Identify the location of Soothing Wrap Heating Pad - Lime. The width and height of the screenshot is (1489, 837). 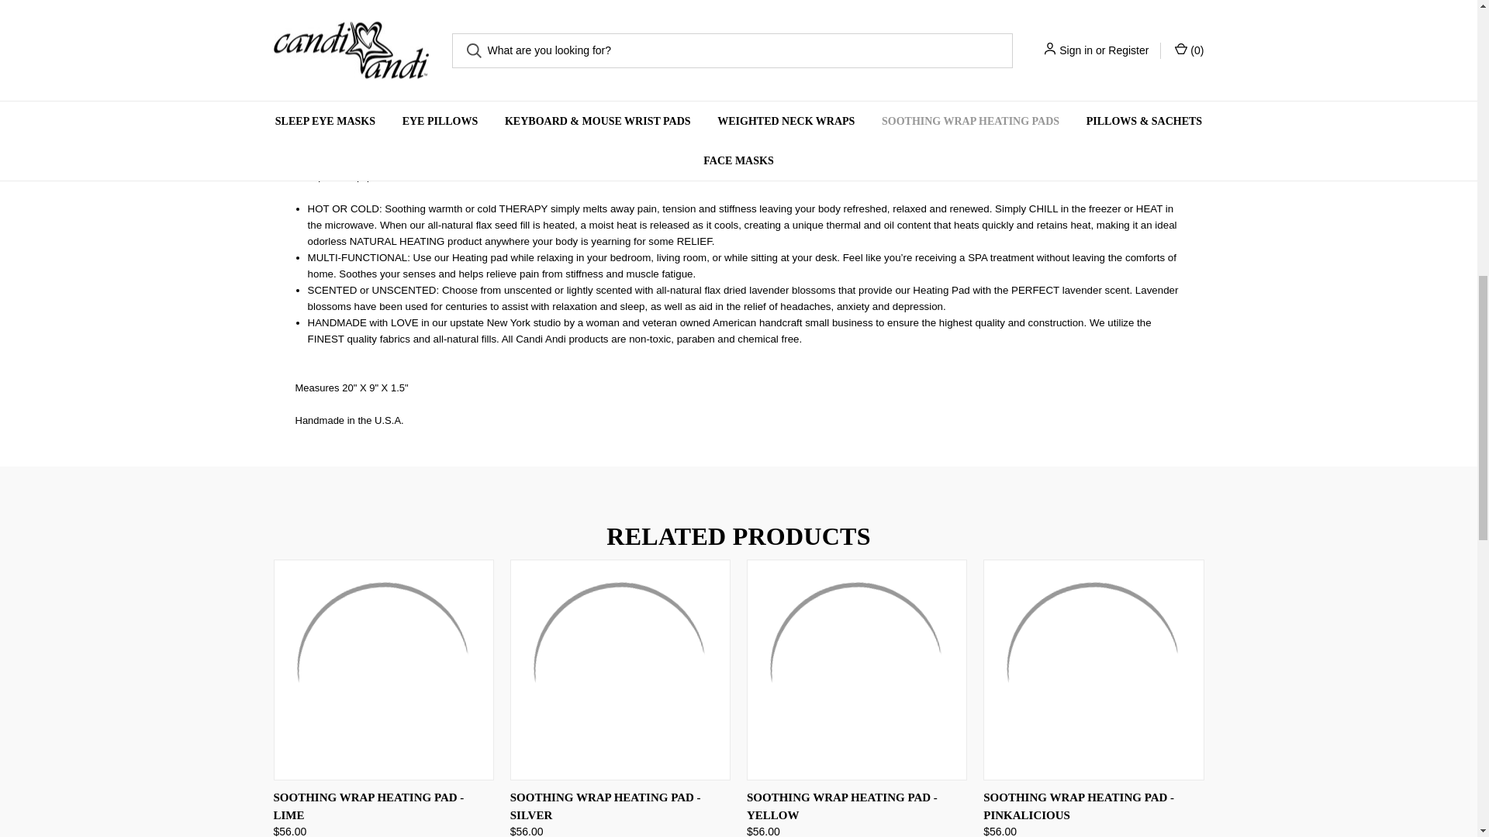
(382, 670).